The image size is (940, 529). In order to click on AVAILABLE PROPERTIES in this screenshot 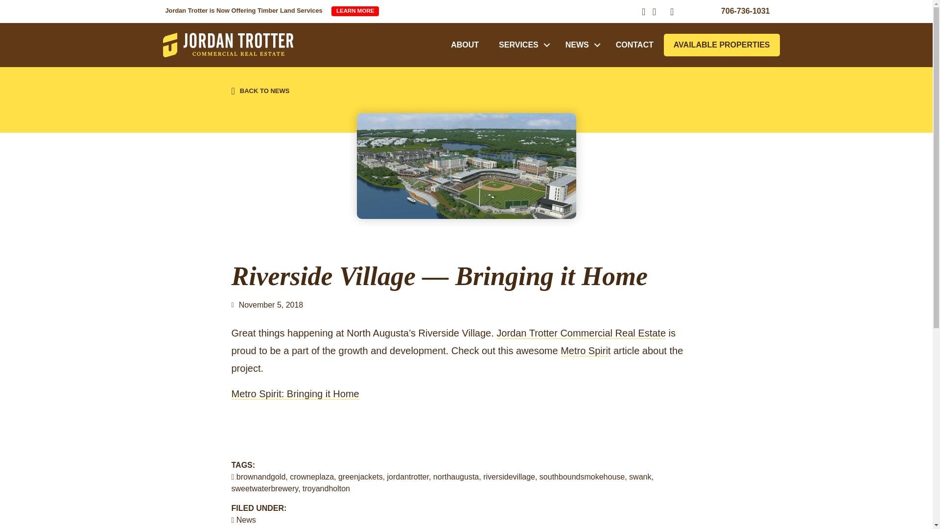, I will do `click(722, 45)`.